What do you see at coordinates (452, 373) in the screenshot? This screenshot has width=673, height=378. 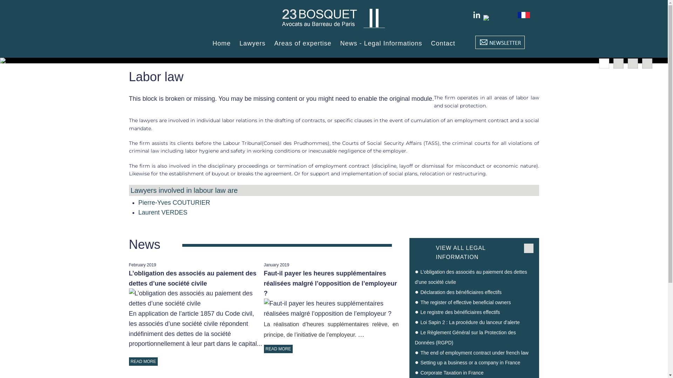 I see `Corporate Taxation in France` at bounding box center [452, 373].